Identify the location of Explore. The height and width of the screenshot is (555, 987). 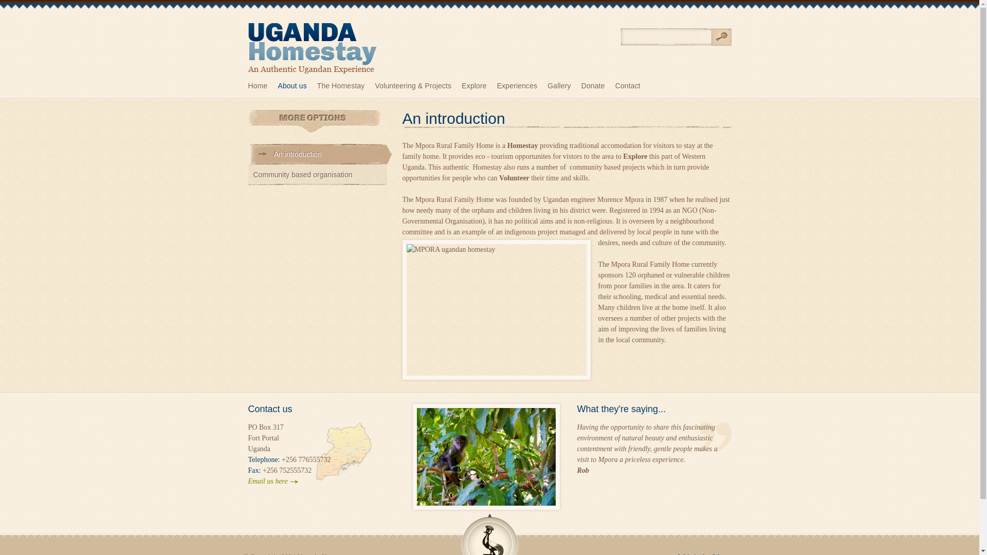
(479, 86).